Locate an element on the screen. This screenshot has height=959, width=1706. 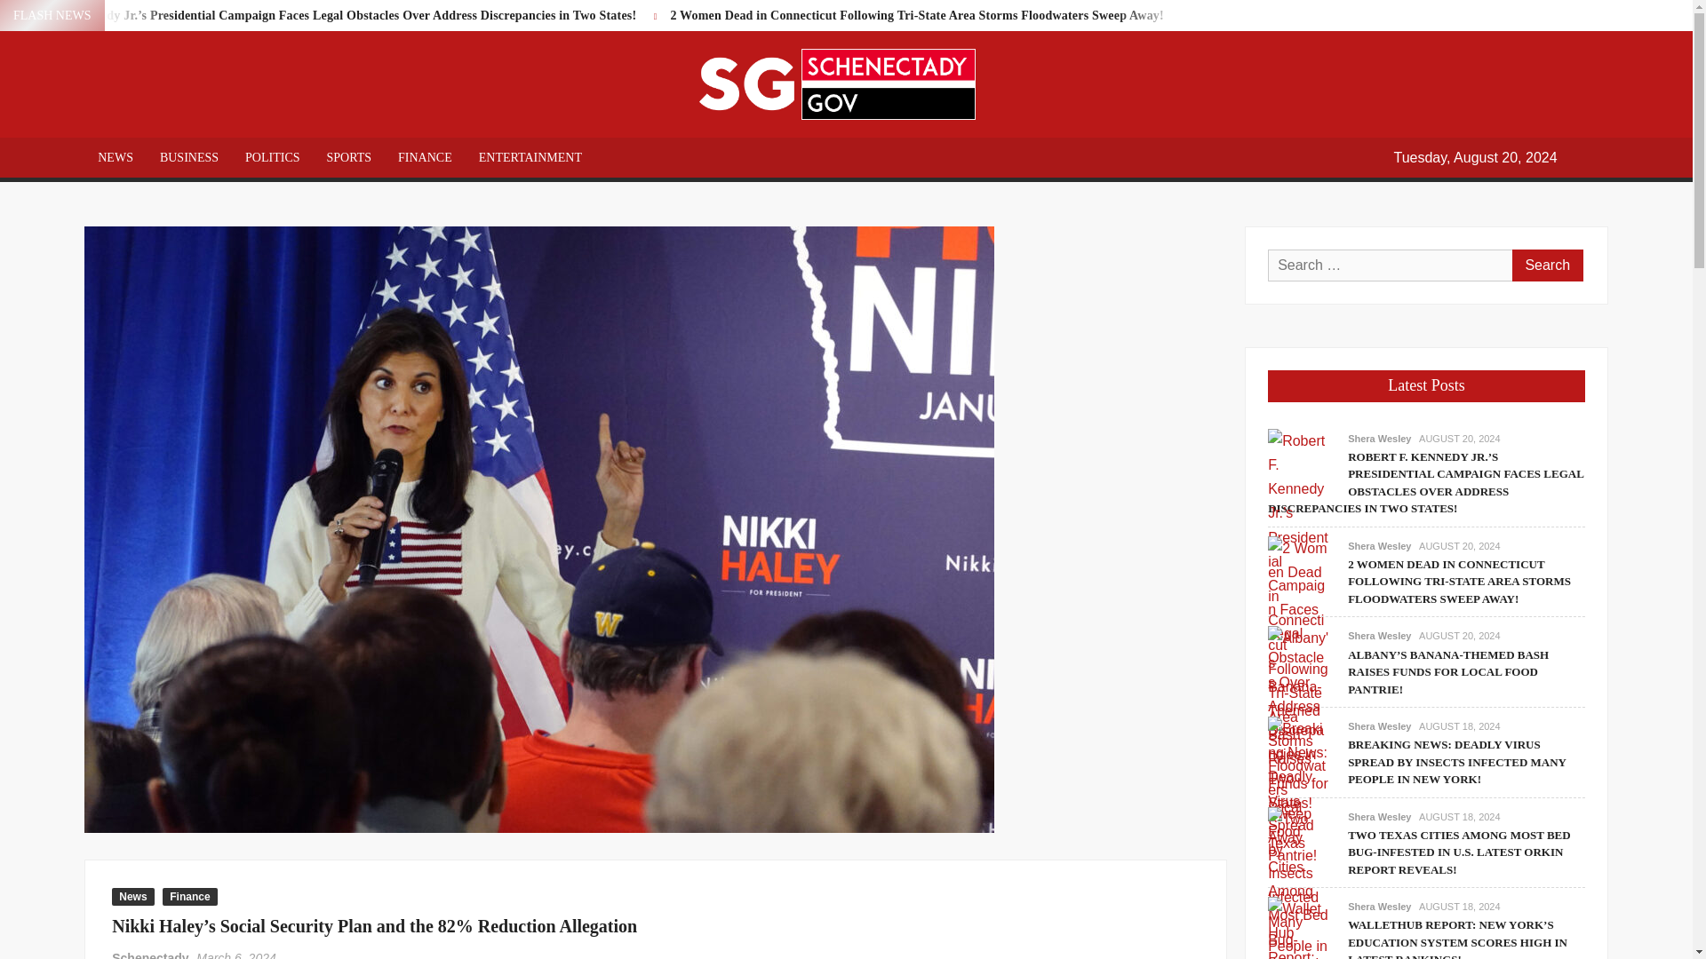
Schenectady is located at coordinates (149, 955).